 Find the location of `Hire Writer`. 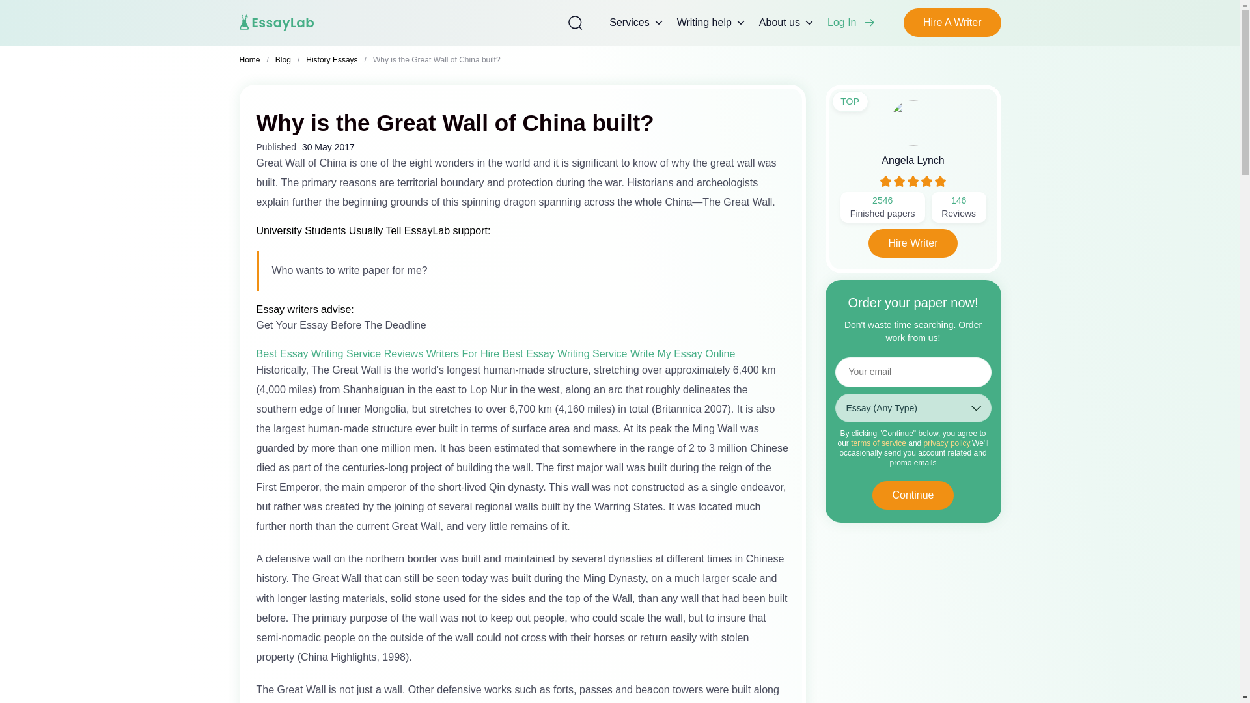

Hire Writer is located at coordinates (913, 243).